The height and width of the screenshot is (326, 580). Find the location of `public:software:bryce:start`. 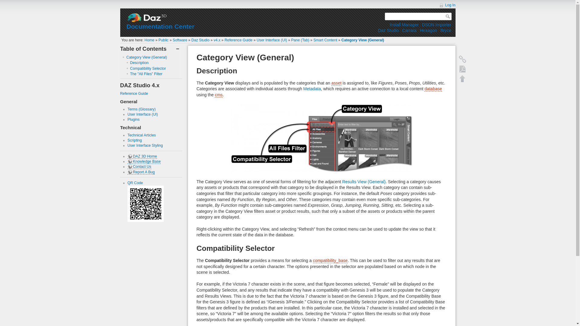

public:software:bryce:start is located at coordinates (446, 30).